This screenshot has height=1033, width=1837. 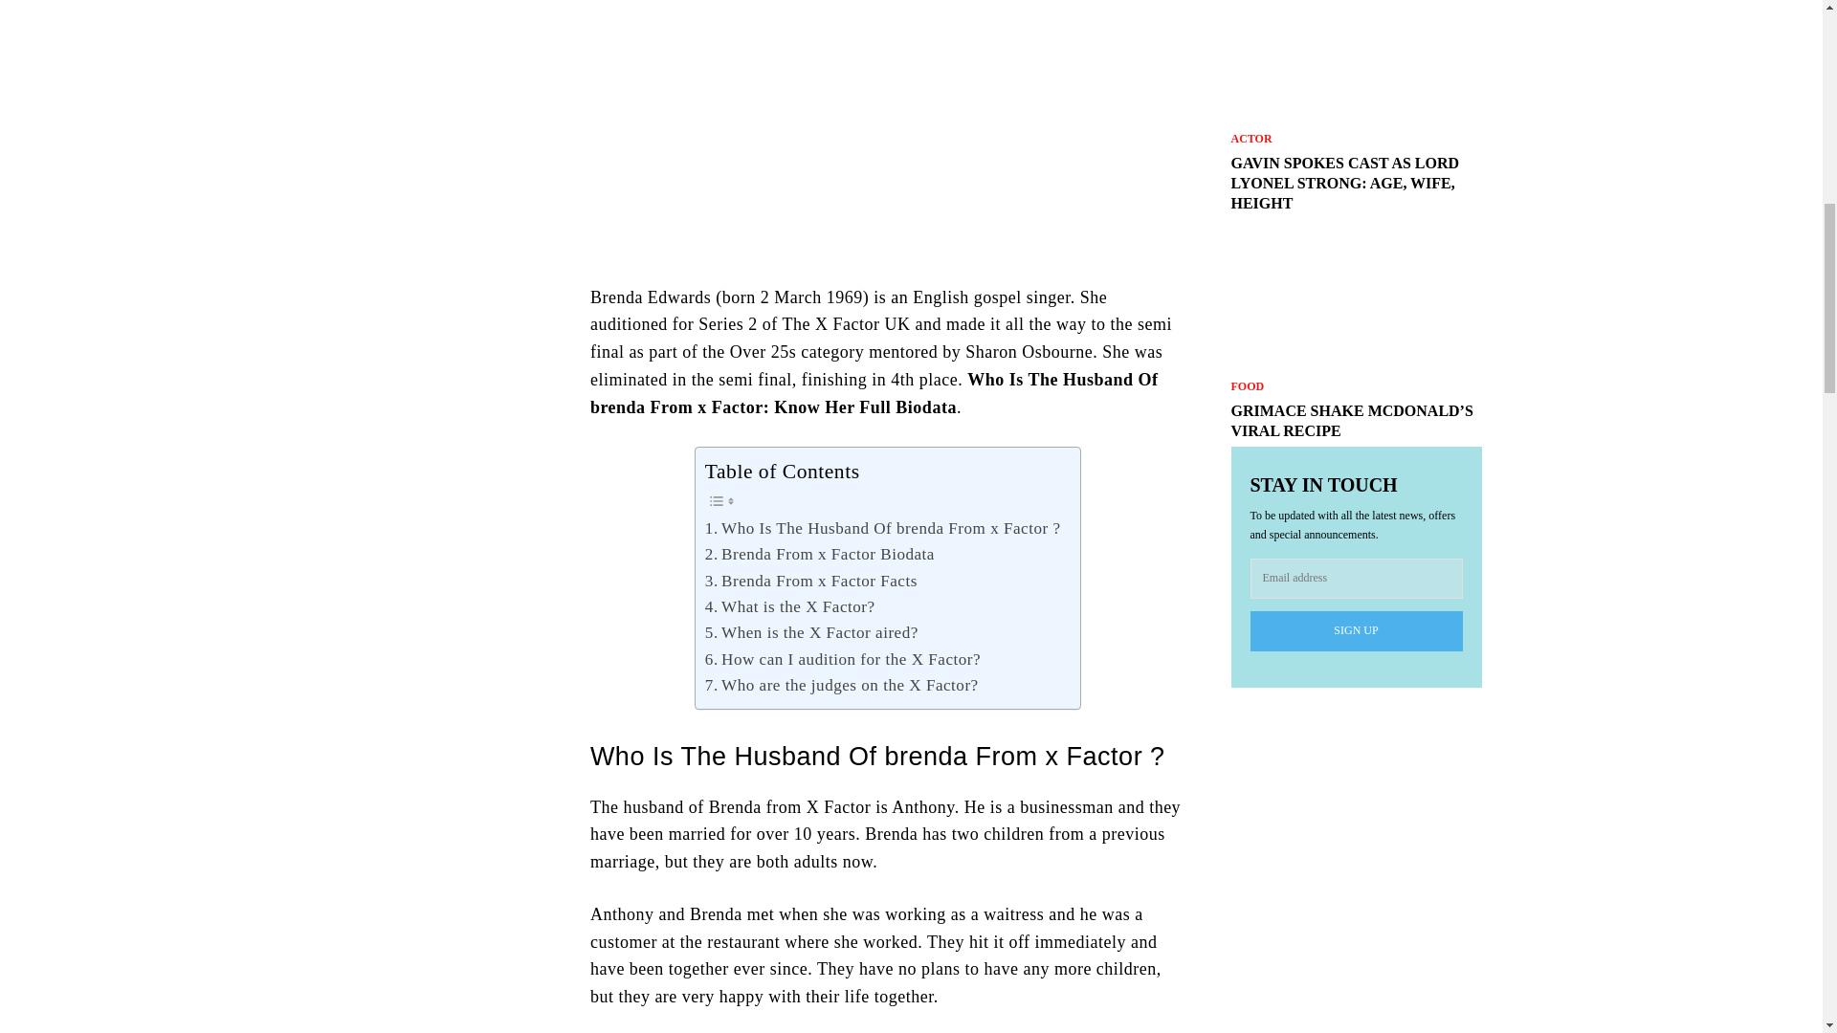 I want to click on Who are the judges on the X Factor?, so click(x=842, y=685).